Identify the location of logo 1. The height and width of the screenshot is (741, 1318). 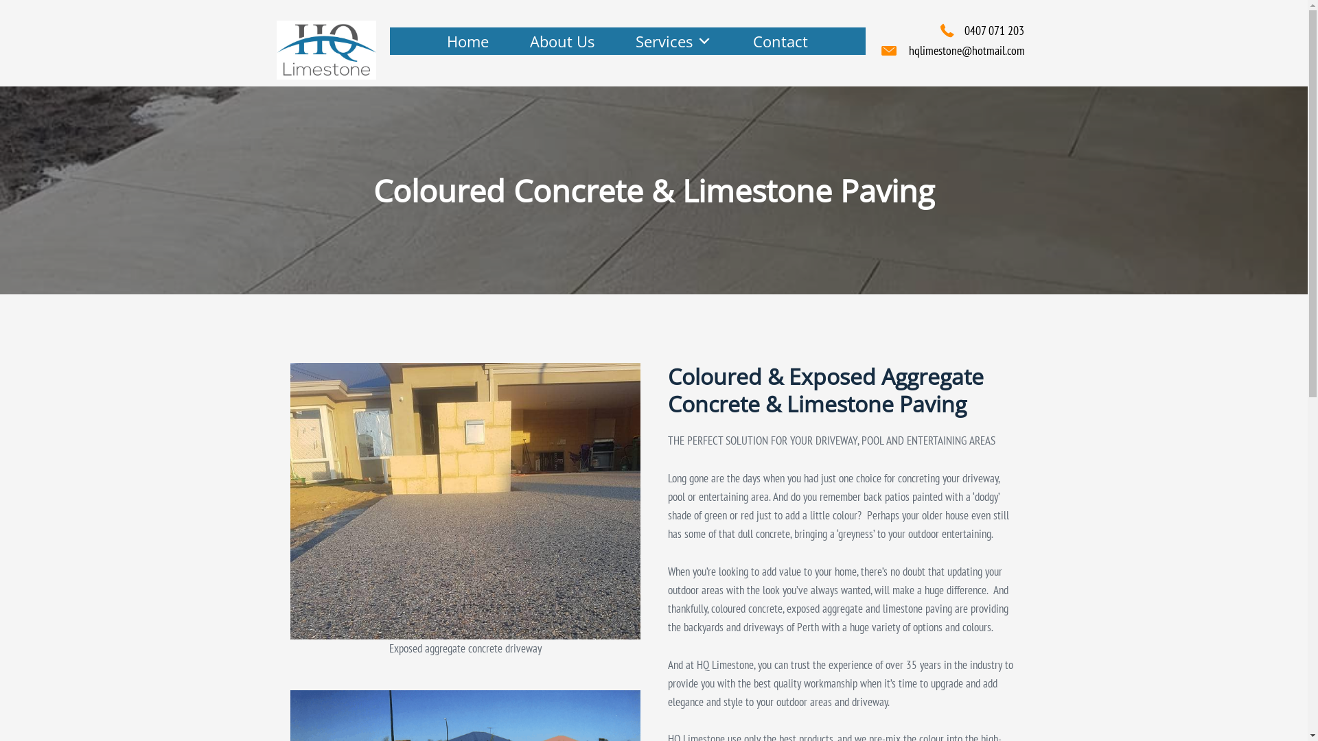
(325, 50).